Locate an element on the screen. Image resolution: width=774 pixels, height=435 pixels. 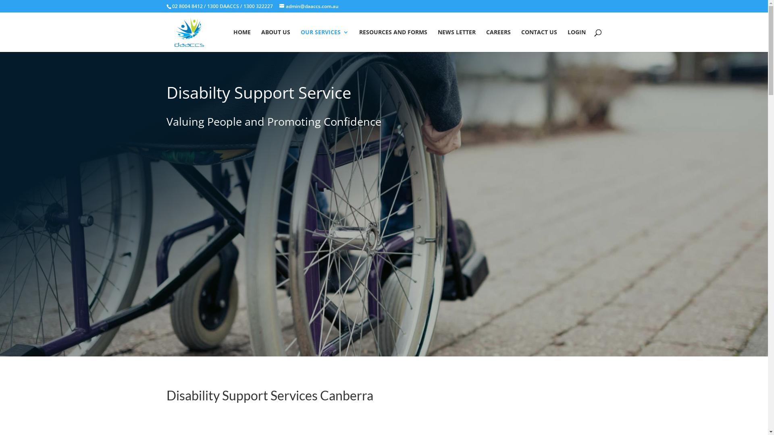
admin@daaccs.com.au is located at coordinates (309, 6).